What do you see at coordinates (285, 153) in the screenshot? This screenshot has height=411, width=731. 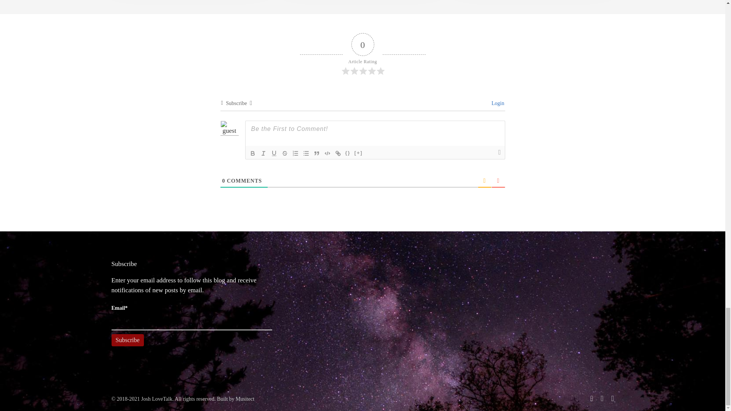 I see `Strike` at bounding box center [285, 153].